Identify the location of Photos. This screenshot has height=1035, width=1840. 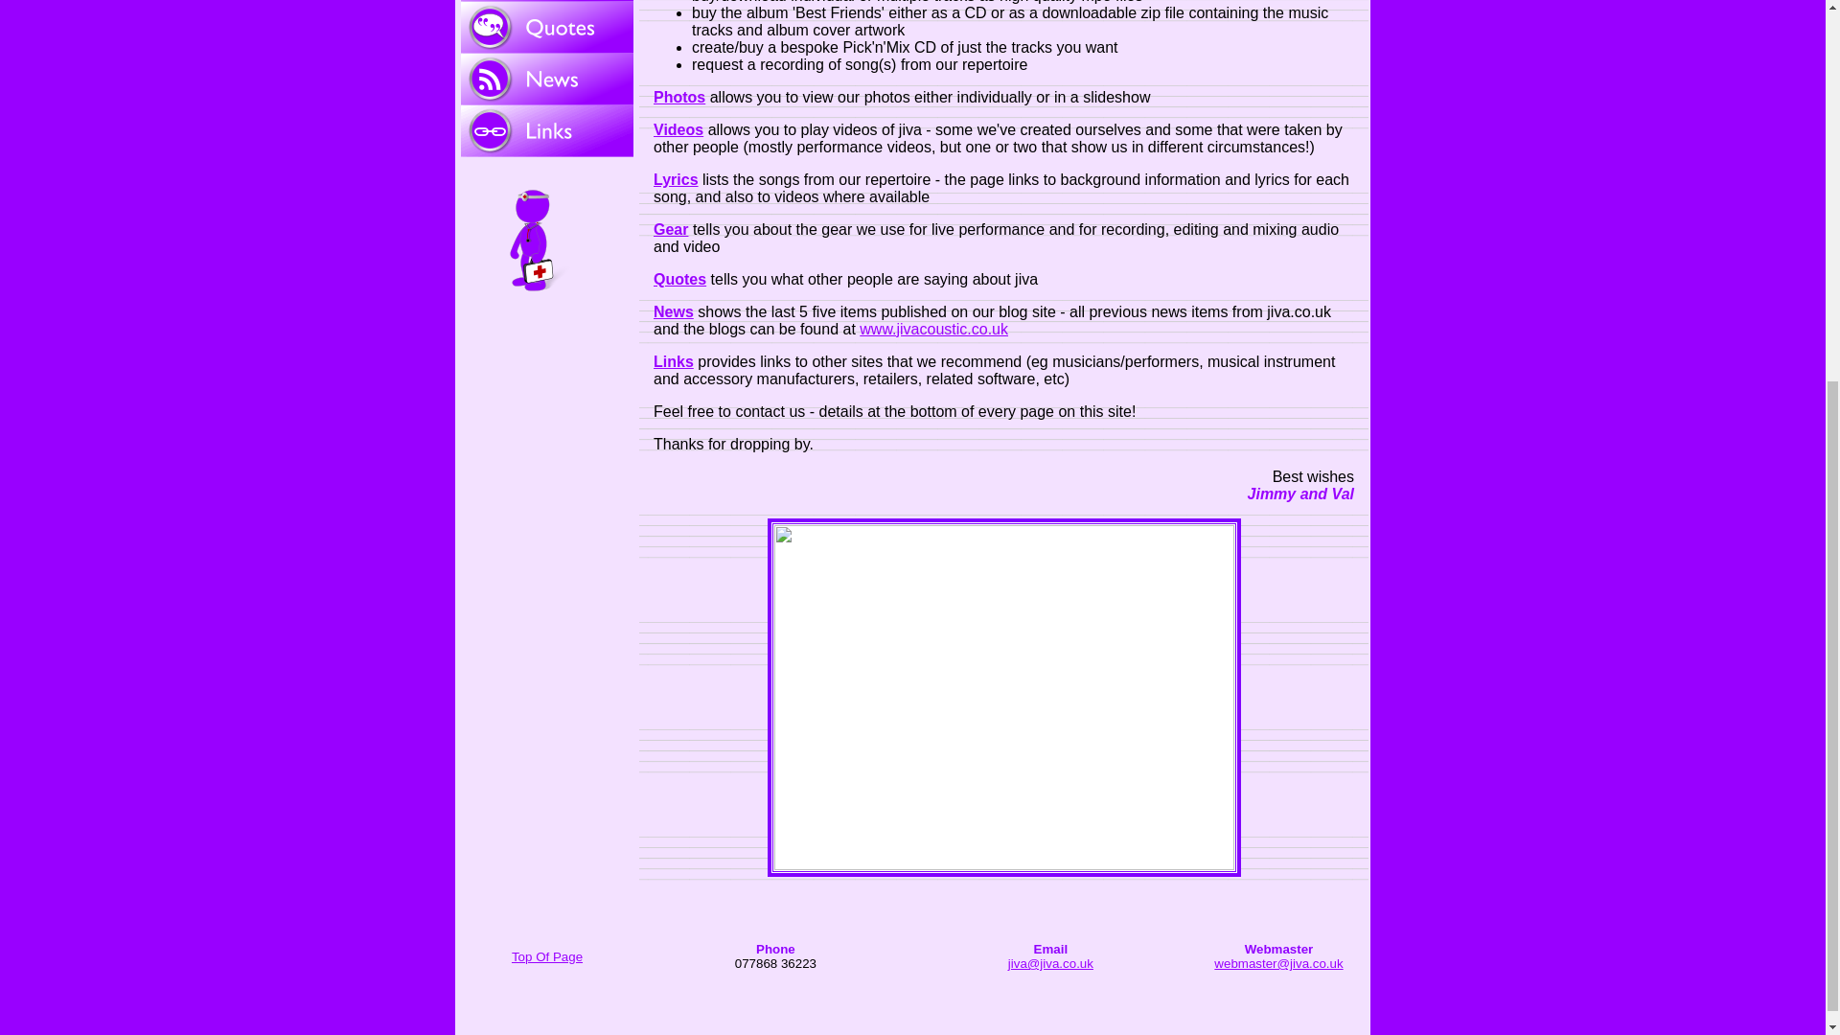
(678, 97).